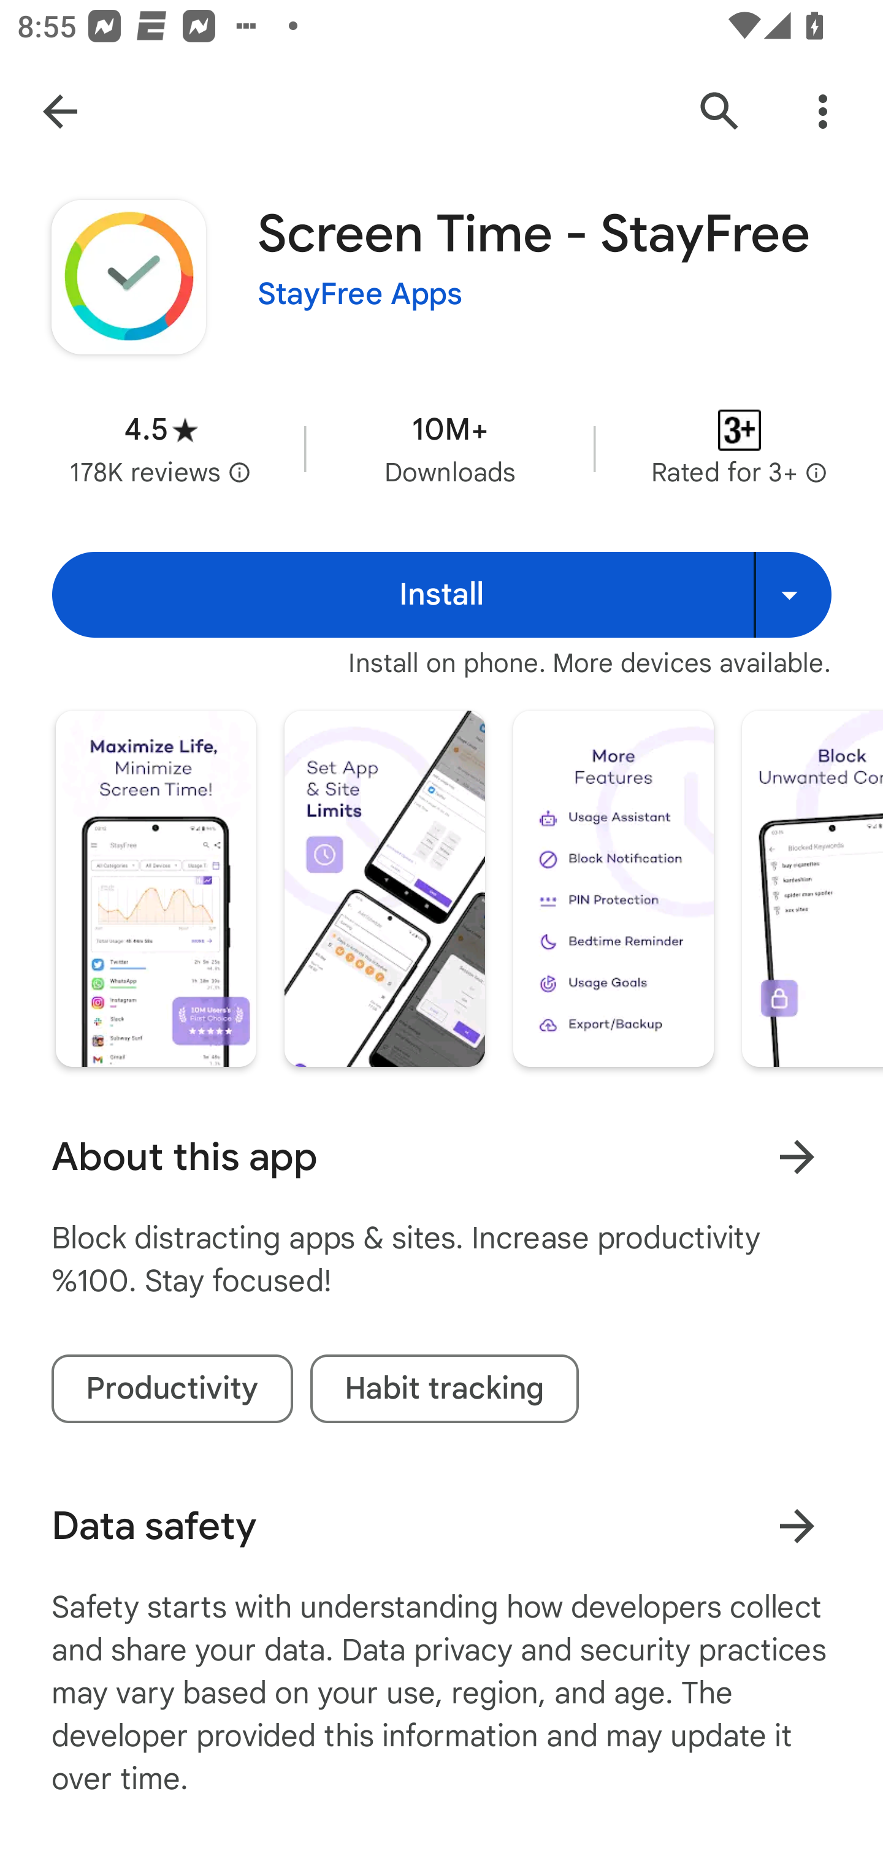  Describe the element at coordinates (444, 1388) in the screenshot. I see `Habit tracking tag` at that location.